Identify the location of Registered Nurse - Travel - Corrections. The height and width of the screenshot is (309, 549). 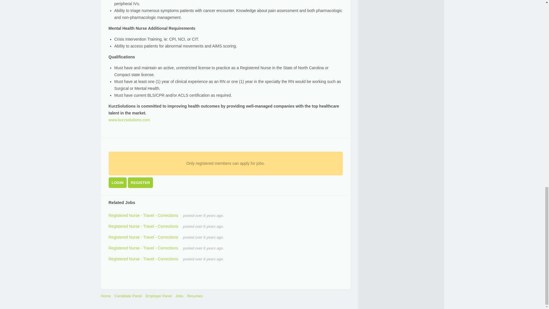
(144, 248).